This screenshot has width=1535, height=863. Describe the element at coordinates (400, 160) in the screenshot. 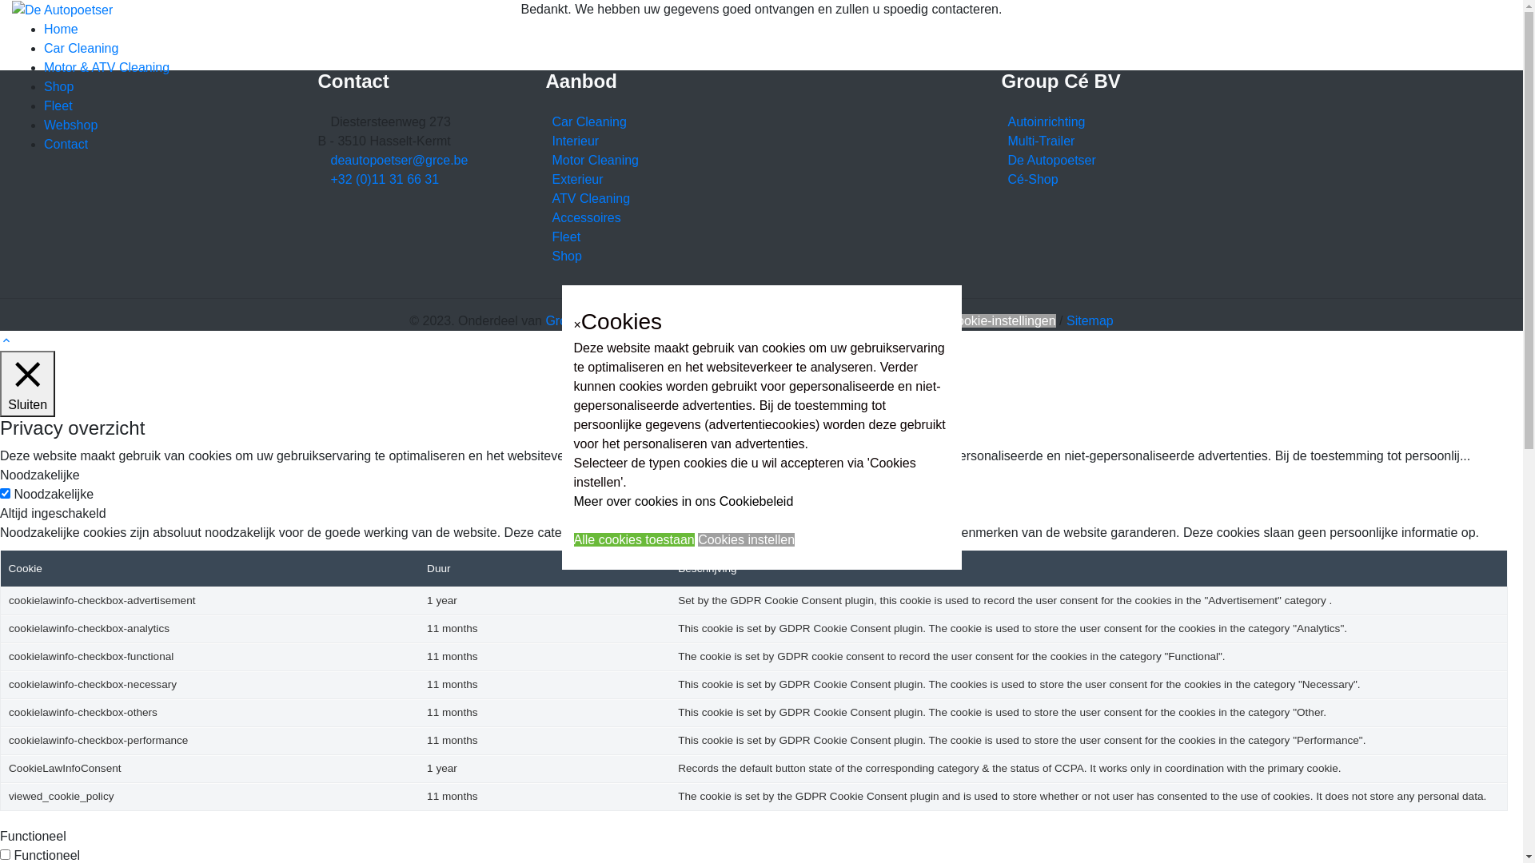

I see `deautopoetser@grce.be` at that location.